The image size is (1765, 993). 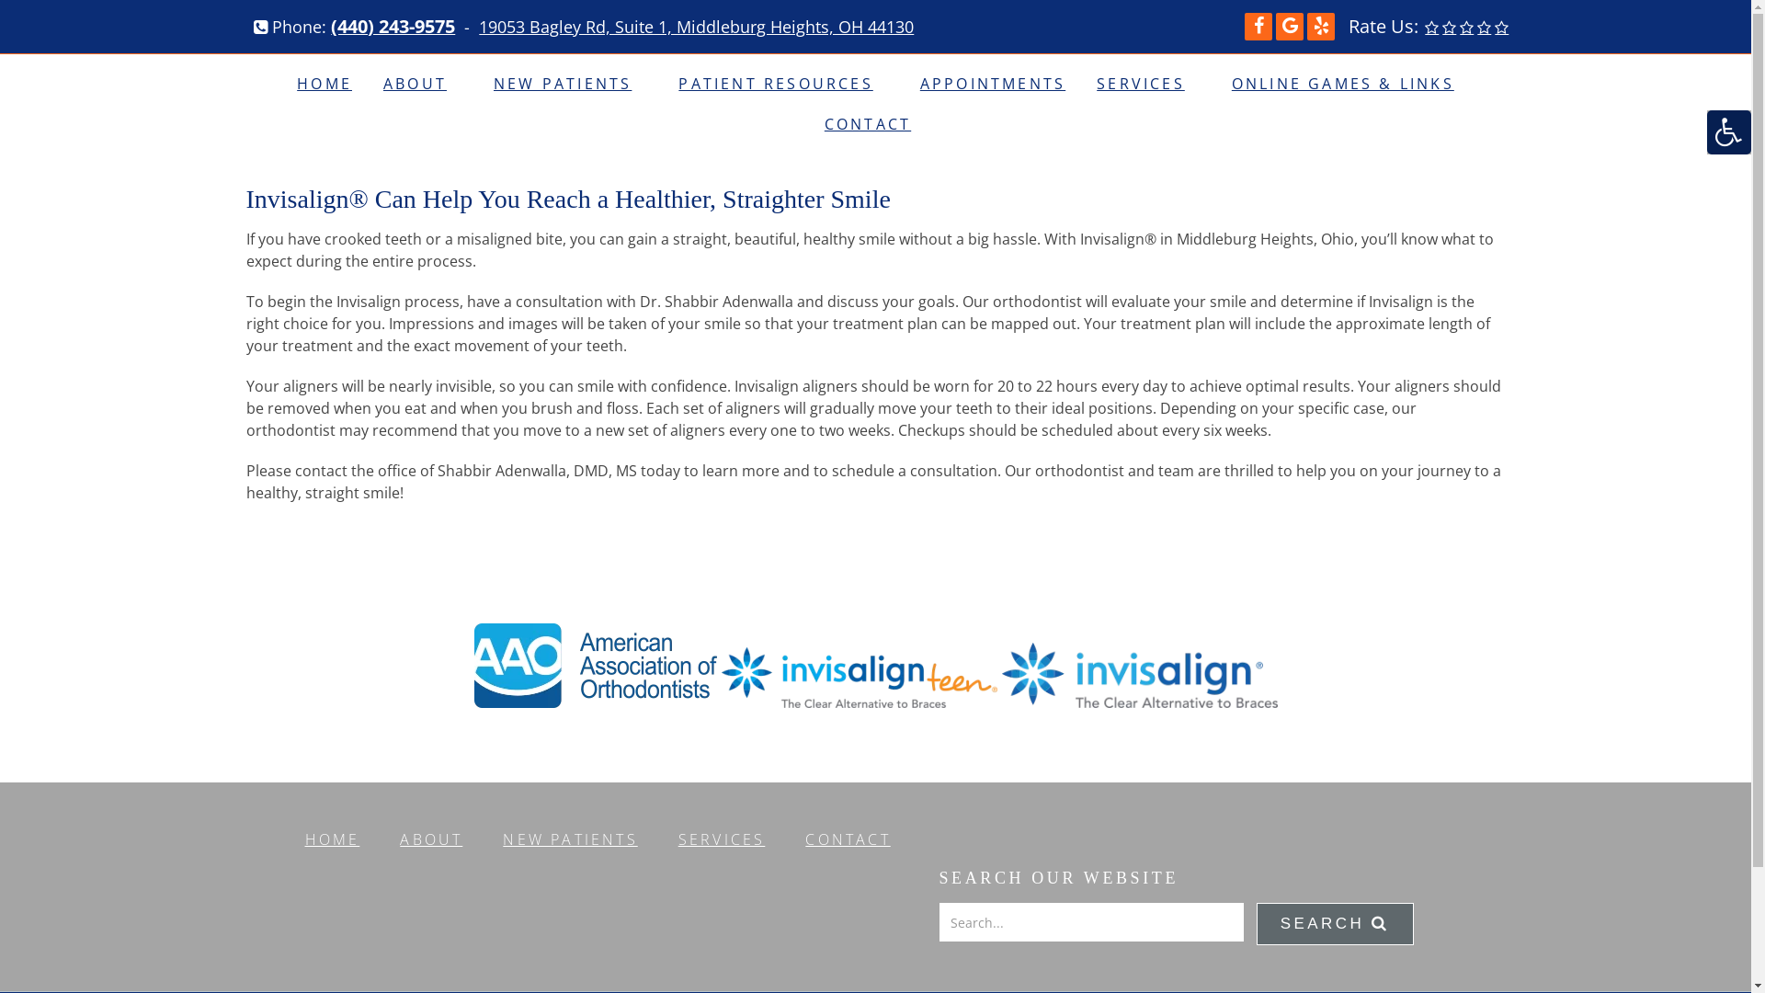 What do you see at coordinates (423, 84) in the screenshot?
I see `ABOUT` at bounding box center [423, 84].